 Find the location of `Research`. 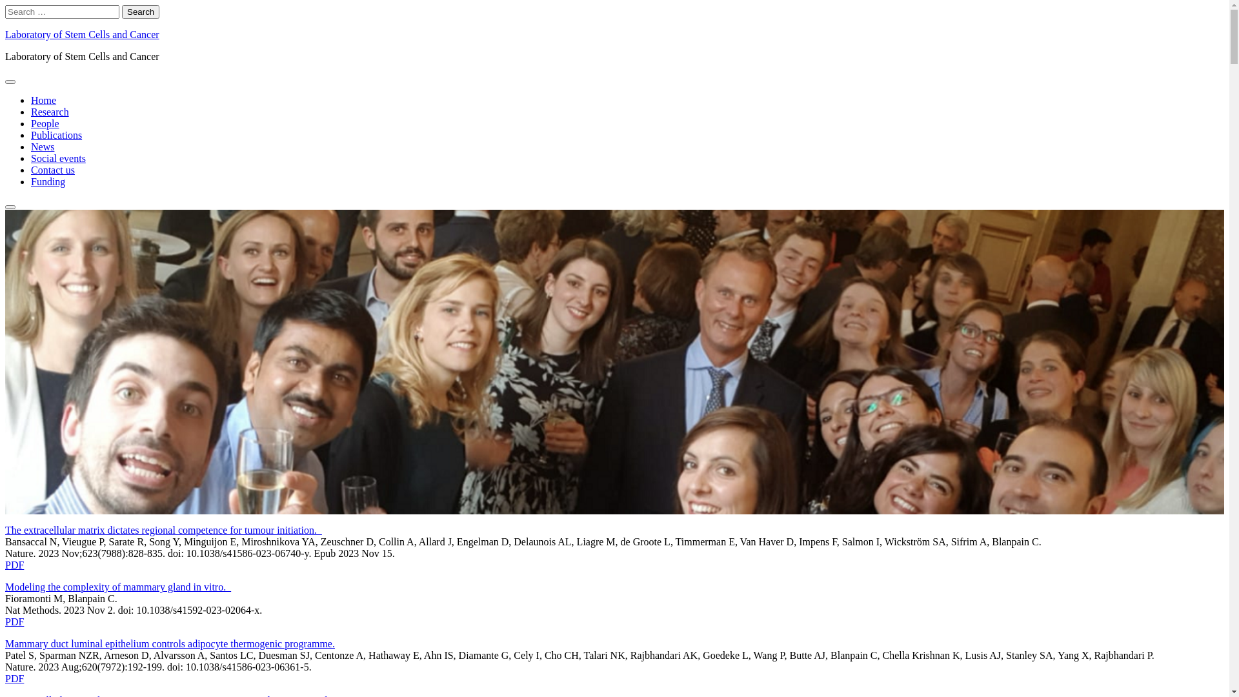

Research is located at coordinates (50, 112).